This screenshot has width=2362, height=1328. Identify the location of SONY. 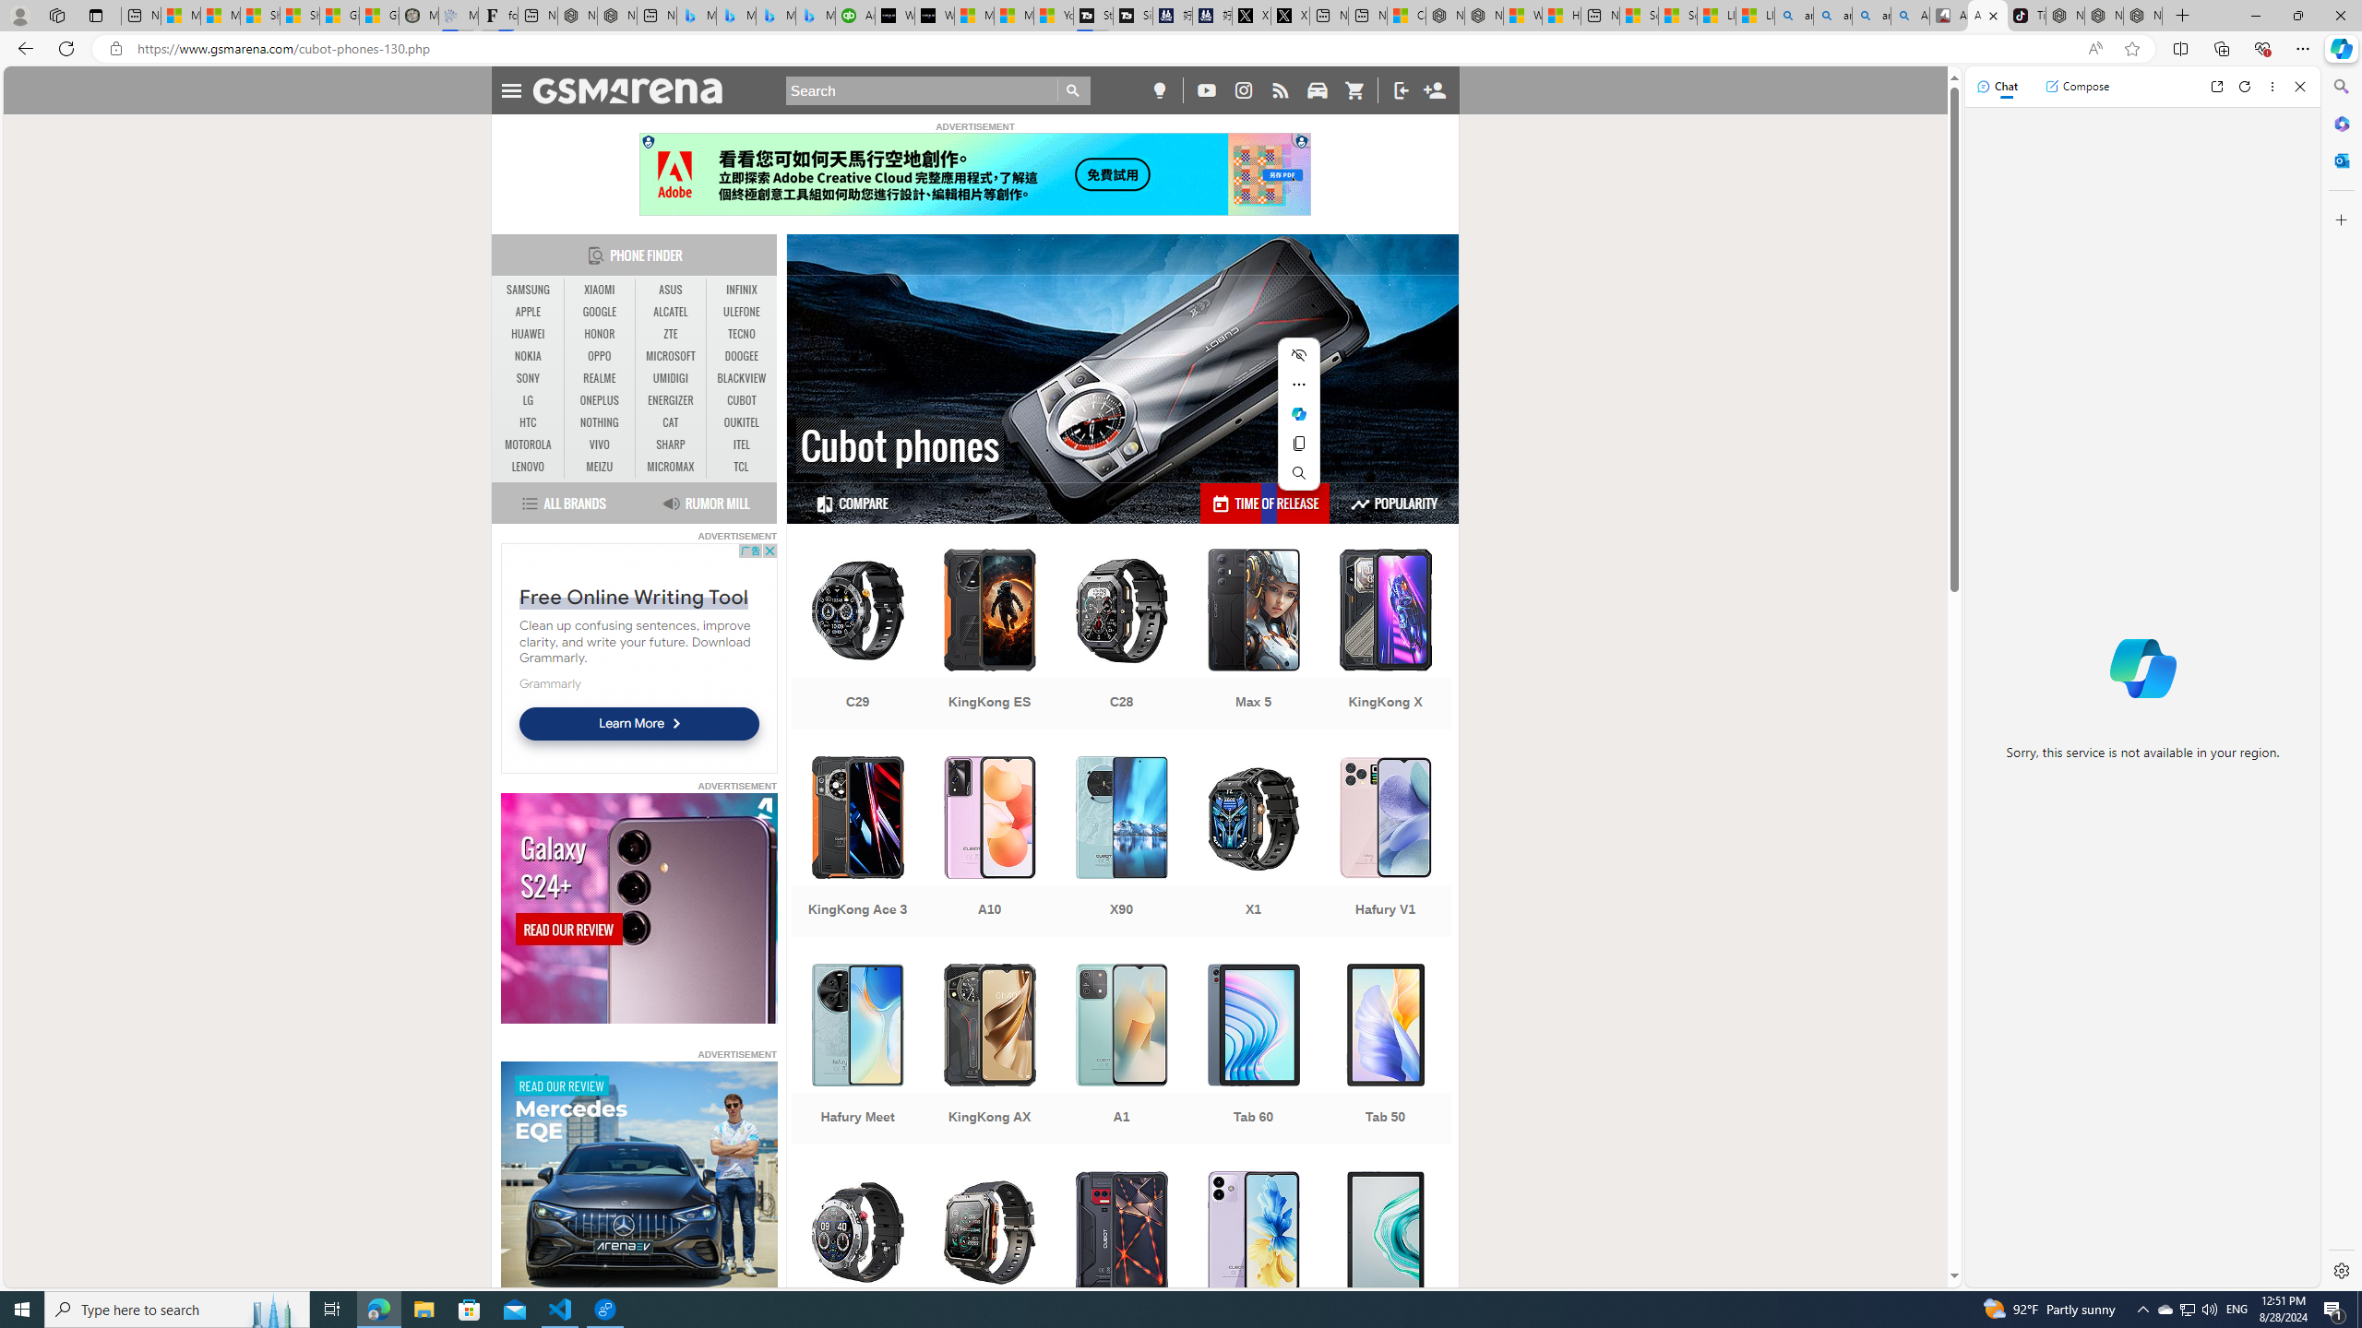
(529, 378).